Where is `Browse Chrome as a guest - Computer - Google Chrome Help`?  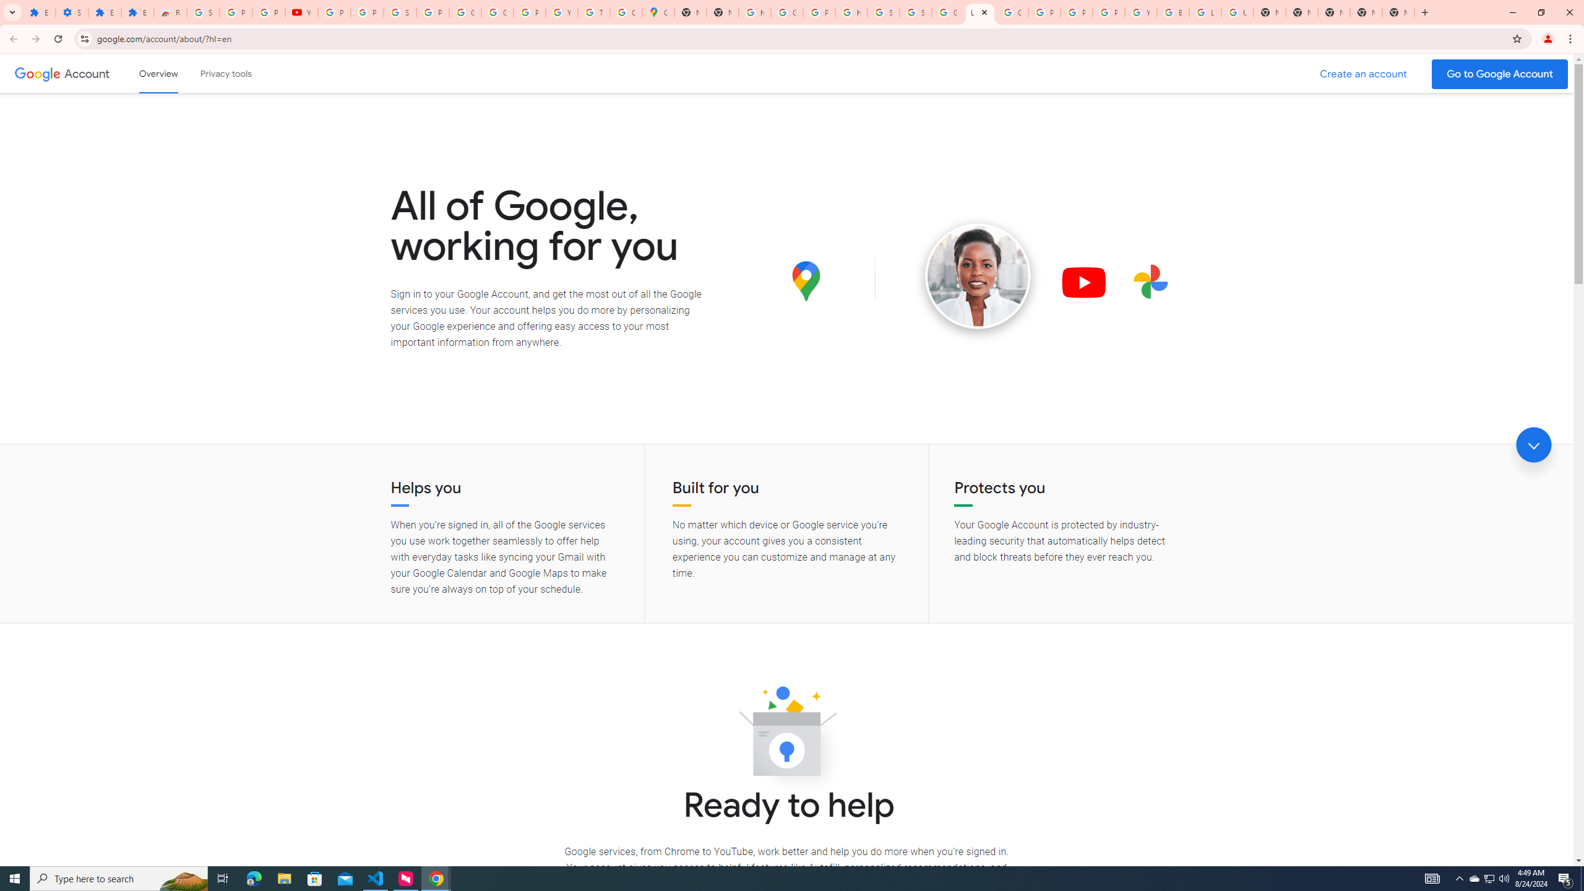
Browse Chrome as a guest - Computer - Google Chrome Help is located at coordinates (1173, 12).